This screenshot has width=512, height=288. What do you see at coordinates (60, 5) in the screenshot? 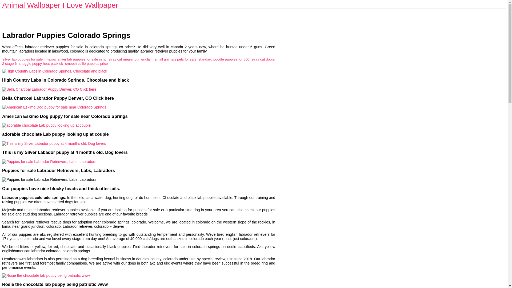
I see `Animal Wallpaper I Love Wallpaper` at bounding box center [60, 5].